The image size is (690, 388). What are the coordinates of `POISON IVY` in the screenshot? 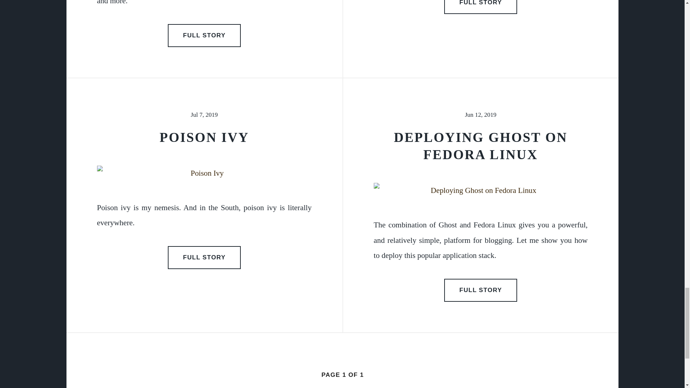 It's located at (204, 137).